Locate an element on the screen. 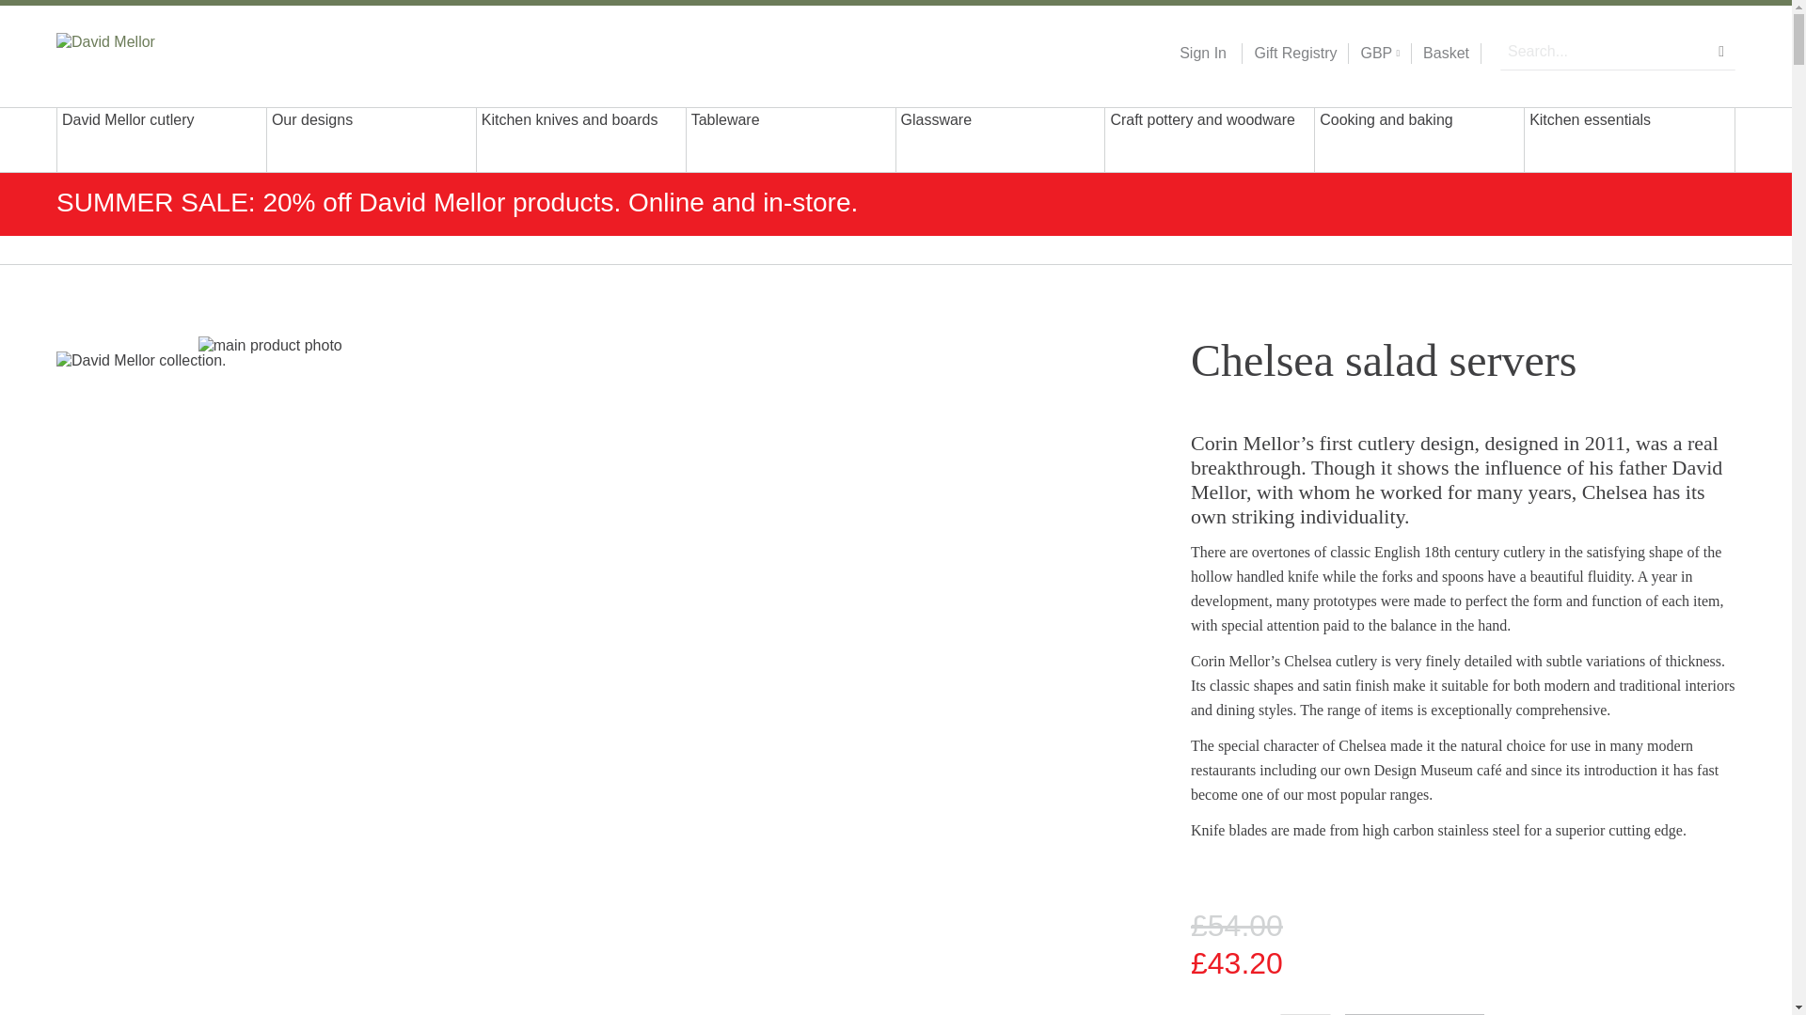 The image size is (1806, 1015). Basket is located at coordinates (1446, 54).